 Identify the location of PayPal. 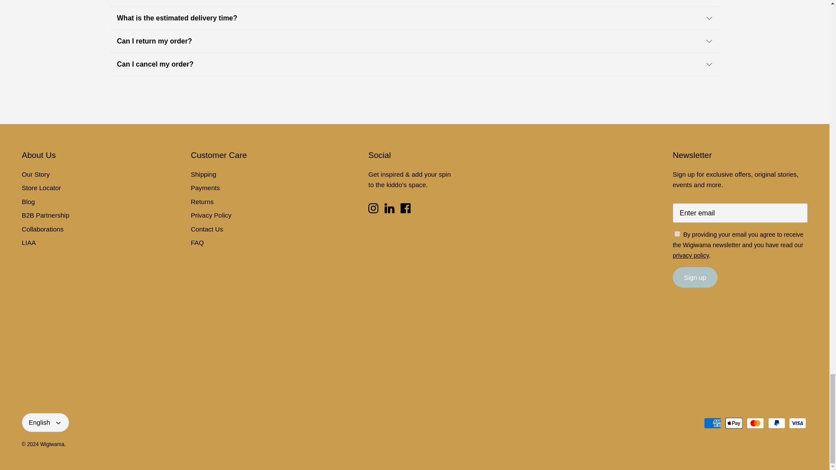
(776, 423).